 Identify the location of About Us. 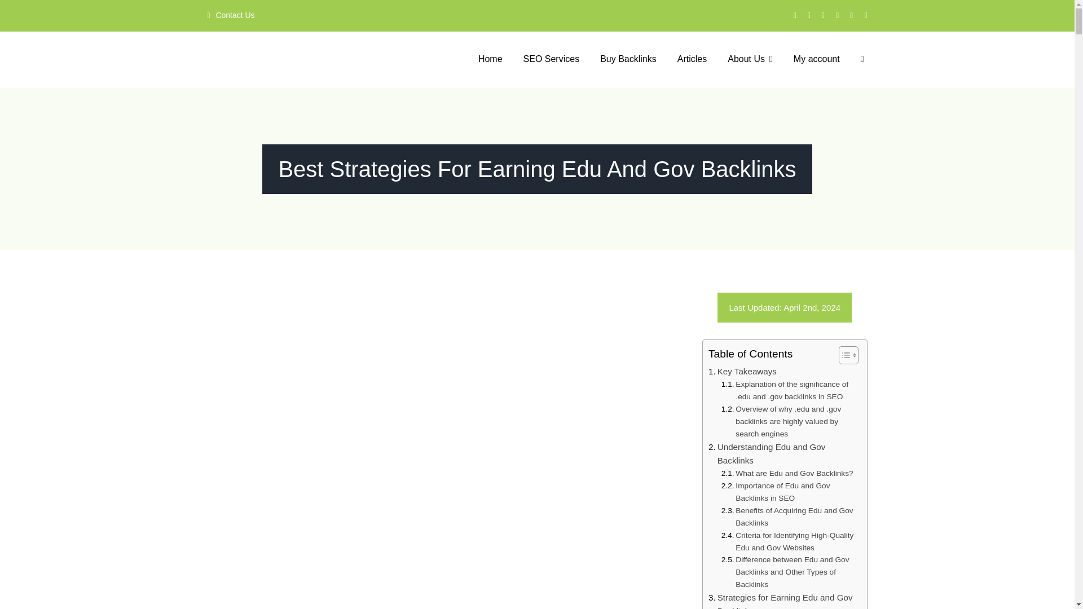
(750, 60).